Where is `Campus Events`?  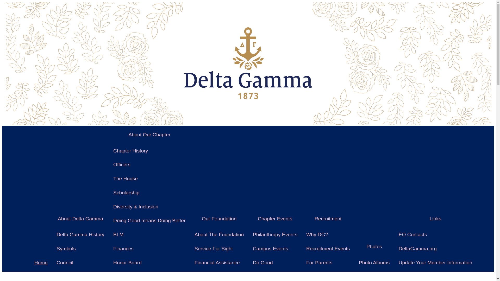
Campus Events is located at coordinates (275, 248).